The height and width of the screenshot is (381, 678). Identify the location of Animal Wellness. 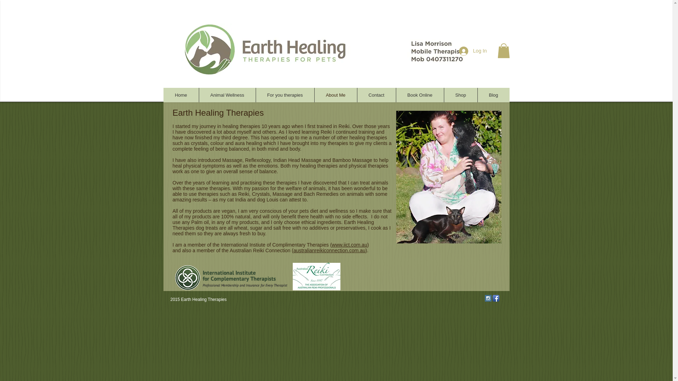
(227, 95).